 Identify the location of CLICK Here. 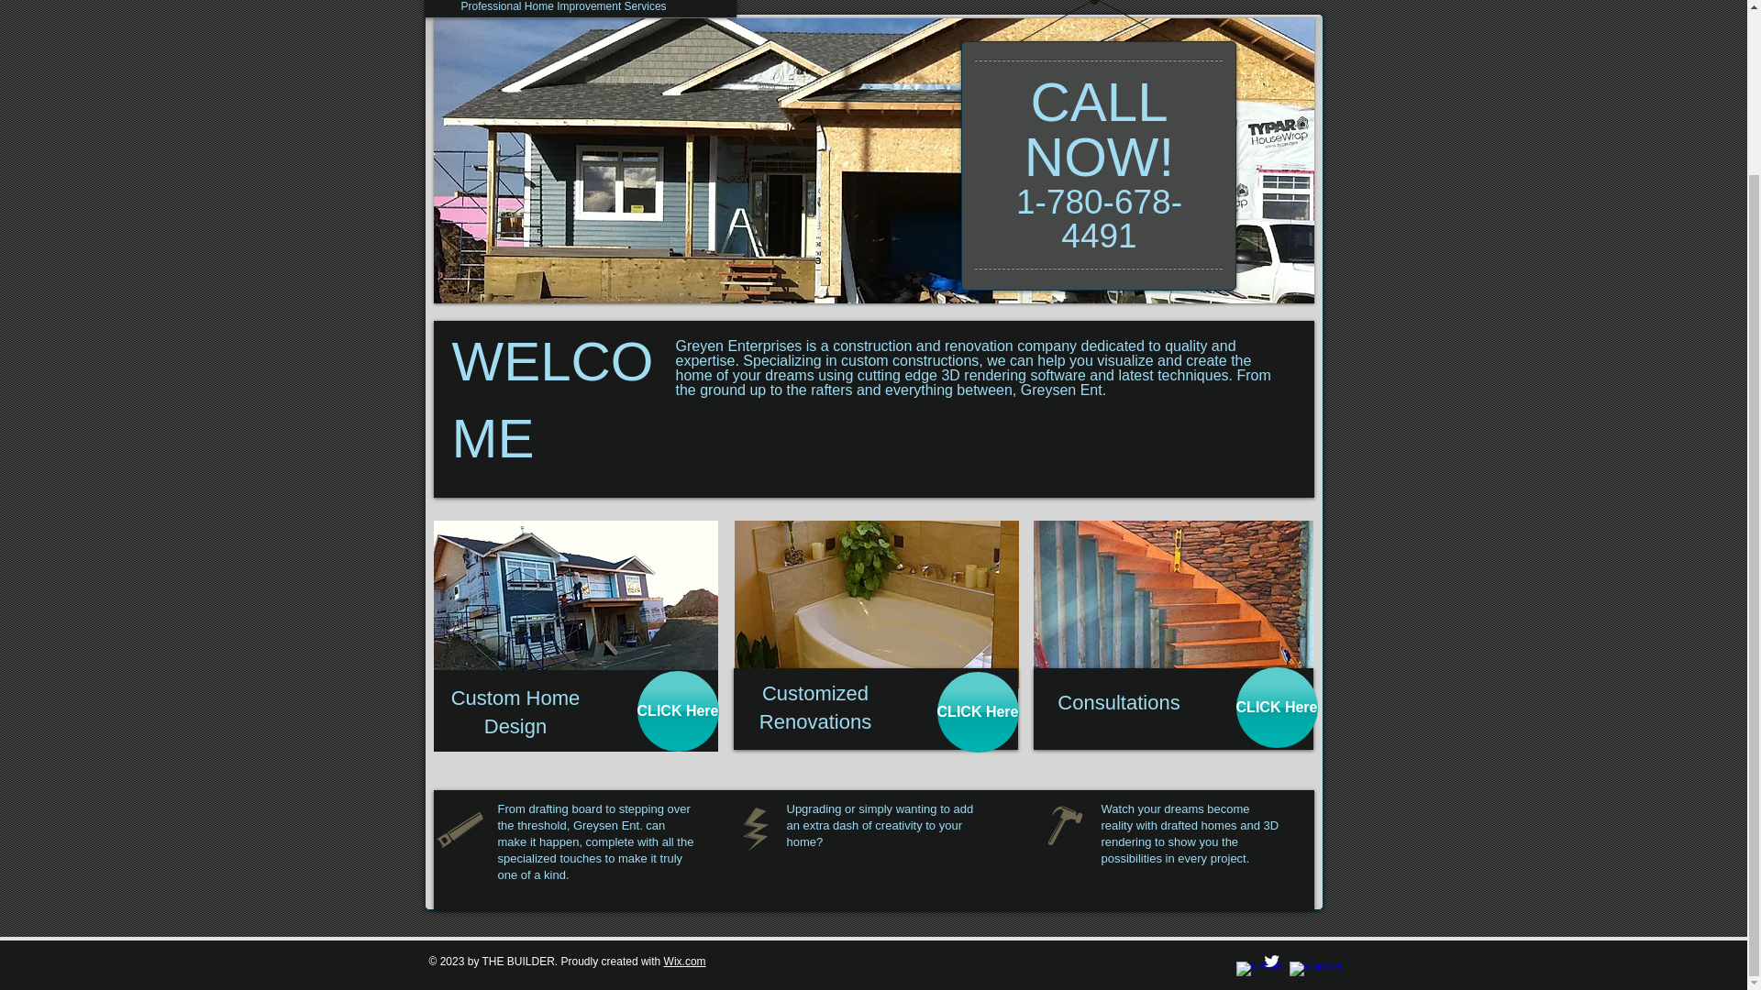
(1277, 708).